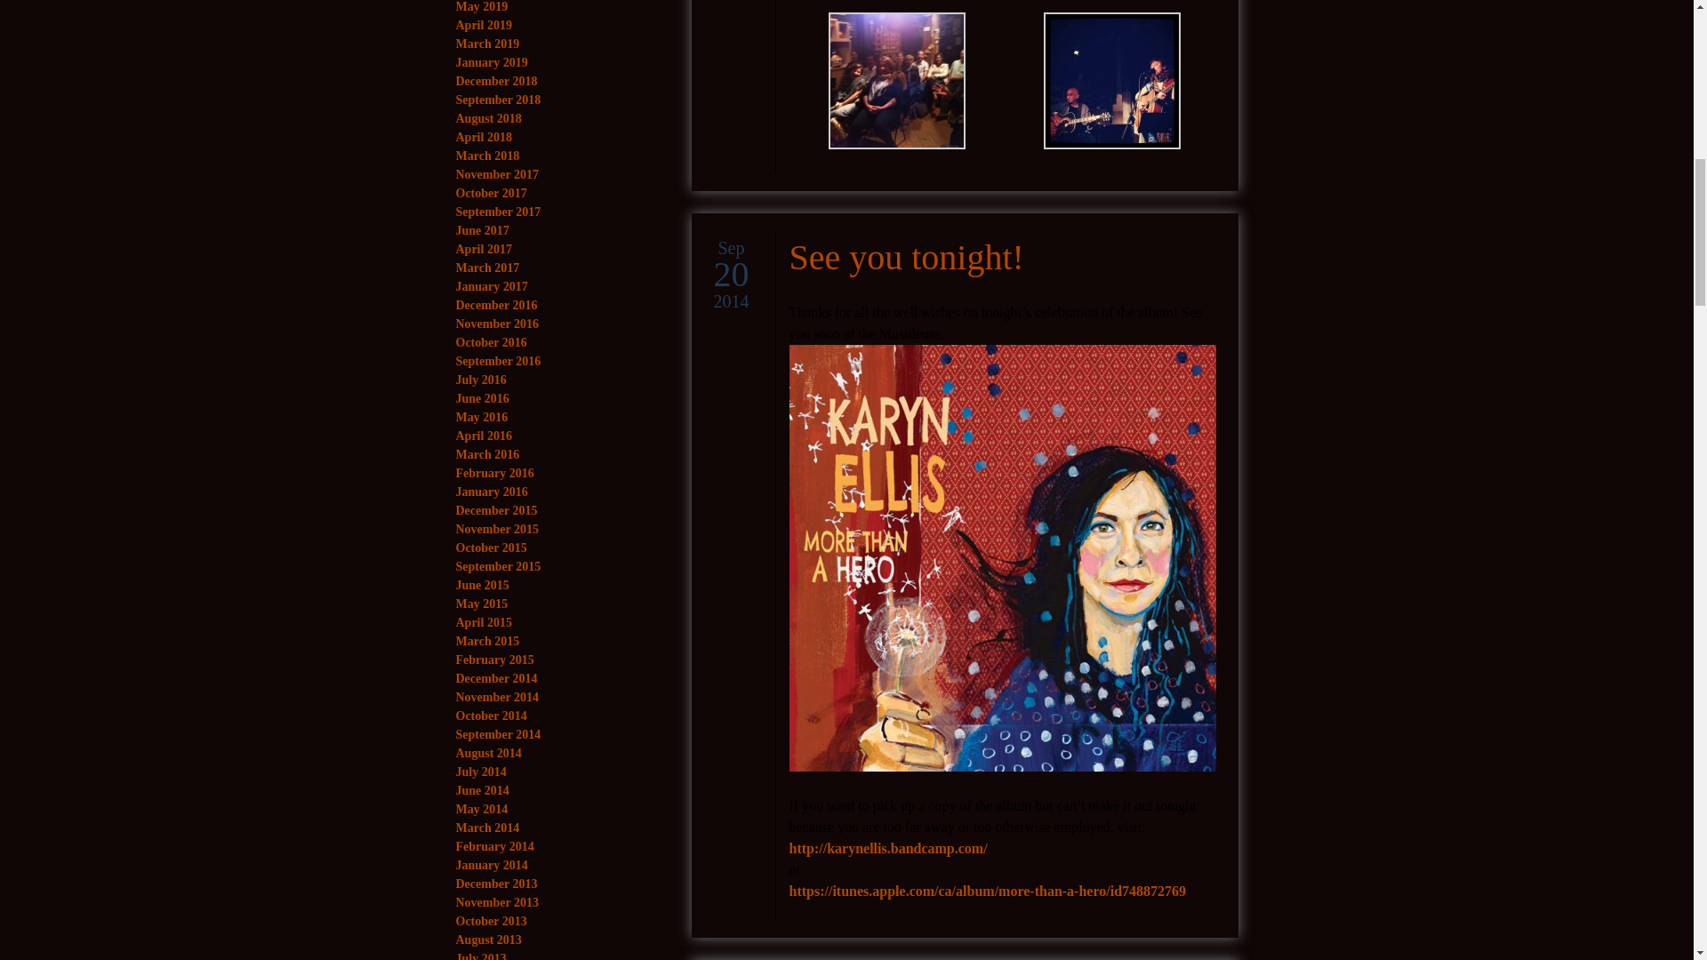 The height and width of the screenshot is (960, 1707). What do you see at coordinates (496, 82) in the screenshot?
I see `December 2018` at bounding box center [496, 82].